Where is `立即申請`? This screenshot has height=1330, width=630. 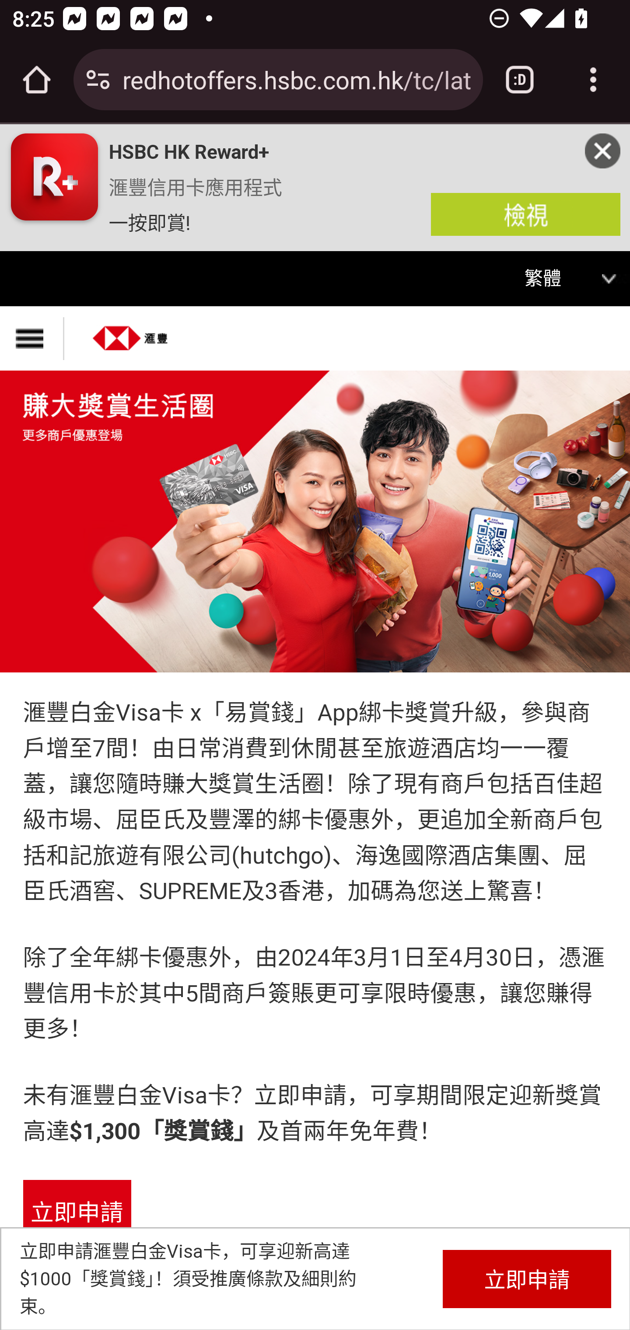
立即申請 is located at coordinates (527, 1278).